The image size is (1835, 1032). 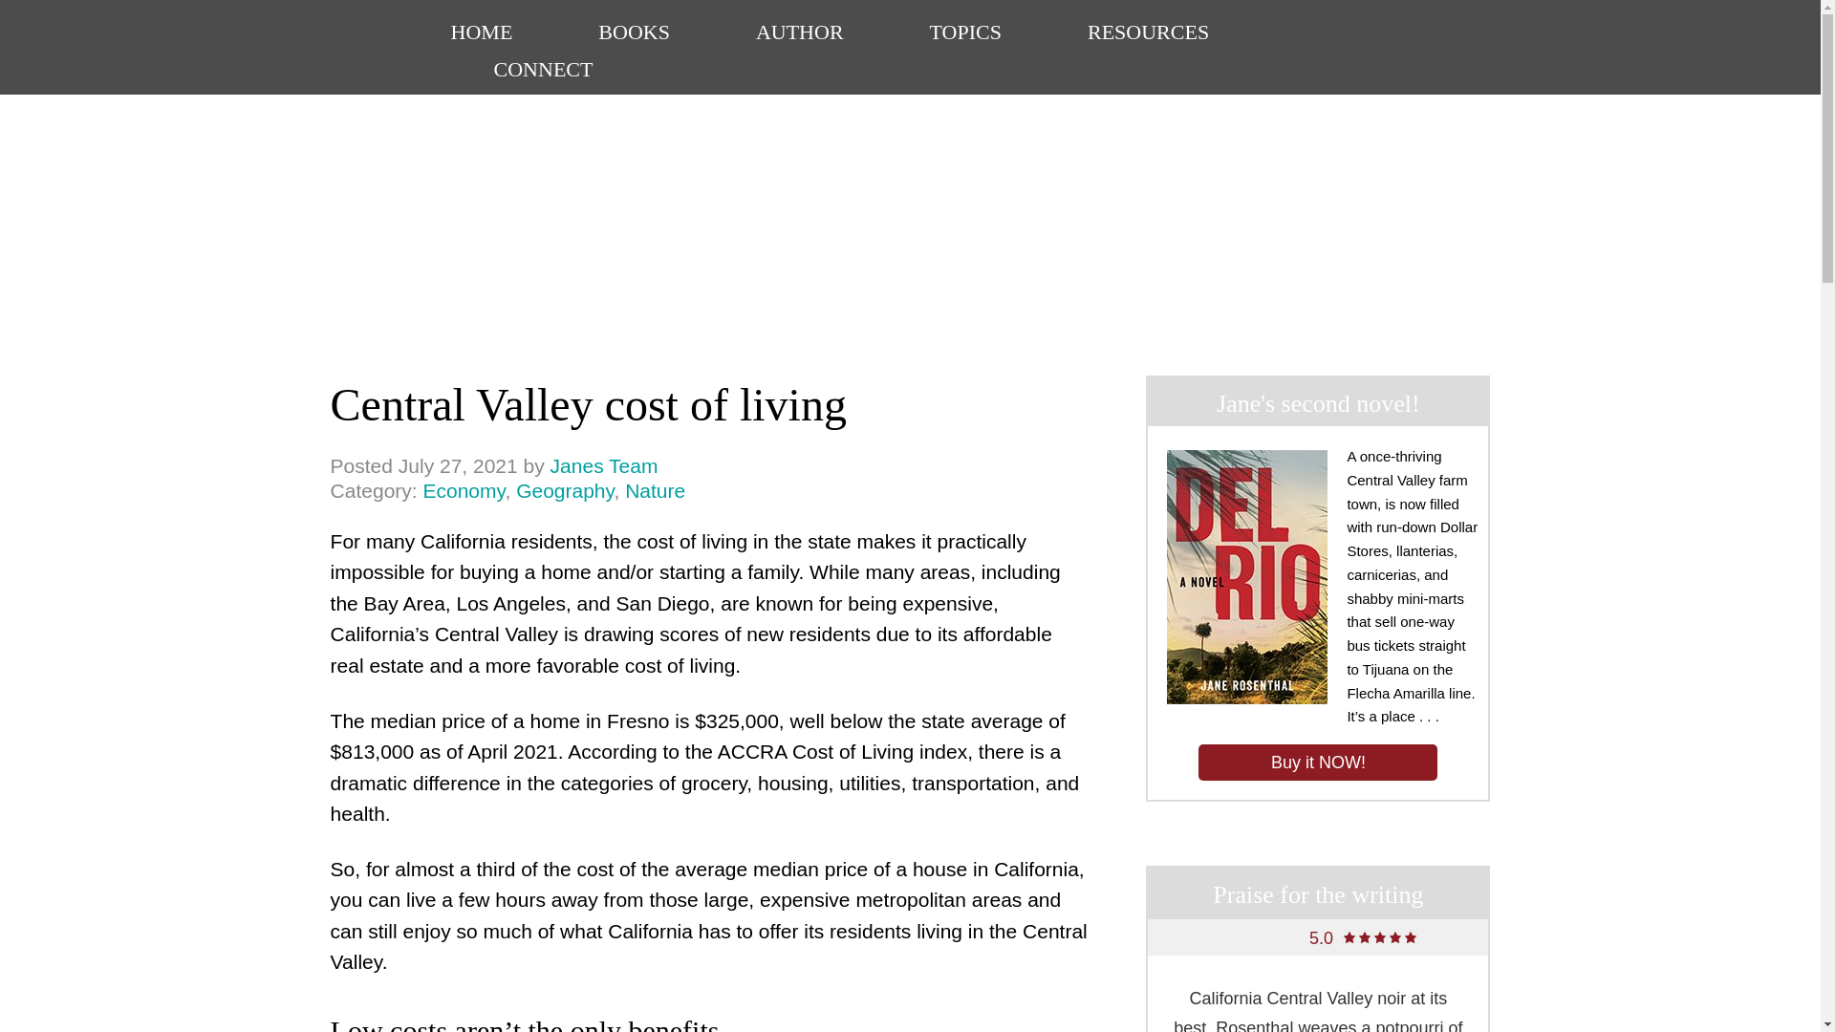 I want to click on TOPICS, so click(x=911, y=54).